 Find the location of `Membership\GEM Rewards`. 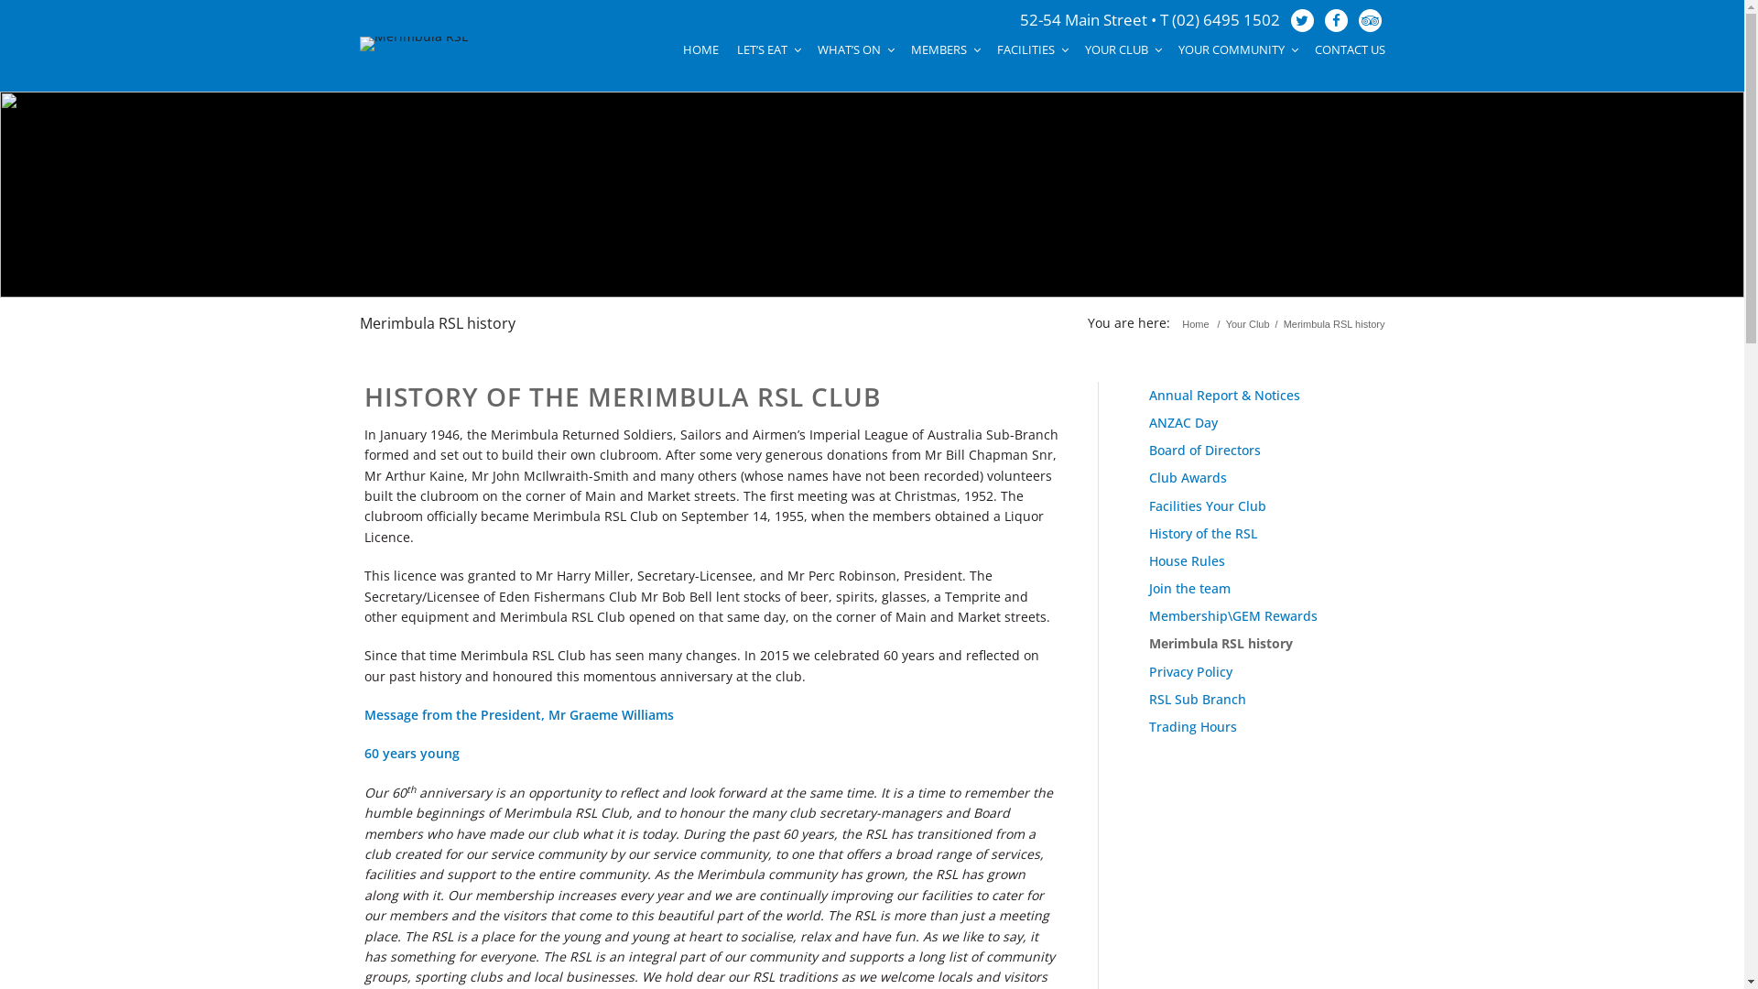

Membership\GEM Rewards is located at coordinates (1233, 615).